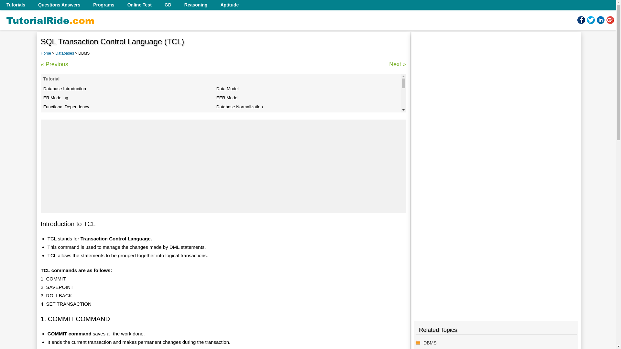  Describe the element at coordinates (16, 5) in the screenshot. I see `Tutorials` at that location.